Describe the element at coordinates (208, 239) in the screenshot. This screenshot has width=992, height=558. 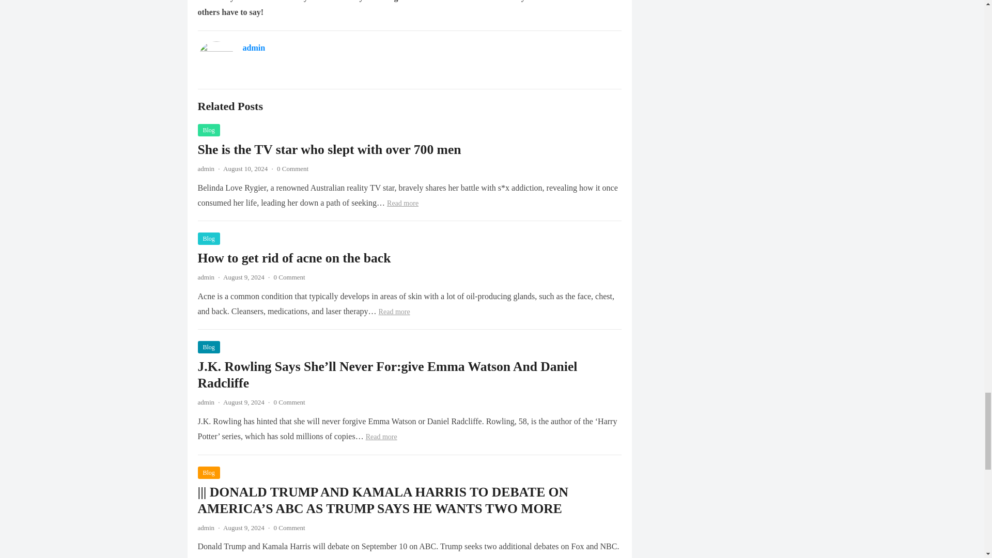
I see `Blog` at that location.